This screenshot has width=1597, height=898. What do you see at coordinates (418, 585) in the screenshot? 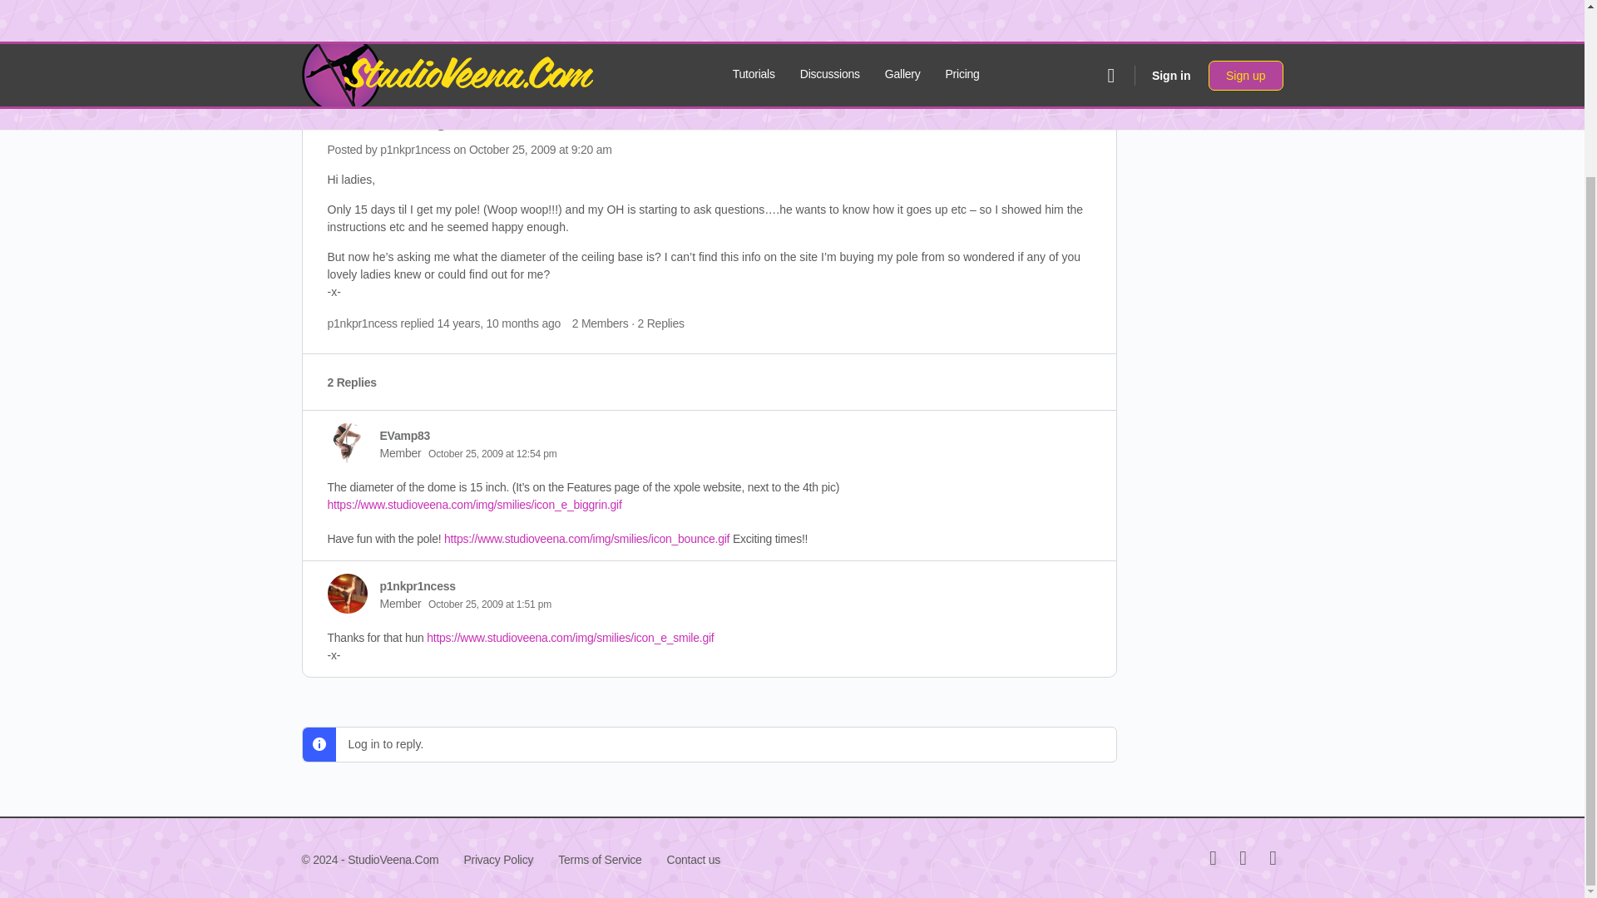
I see `p1nkpr1ncess` at bounding box center [418, 585].